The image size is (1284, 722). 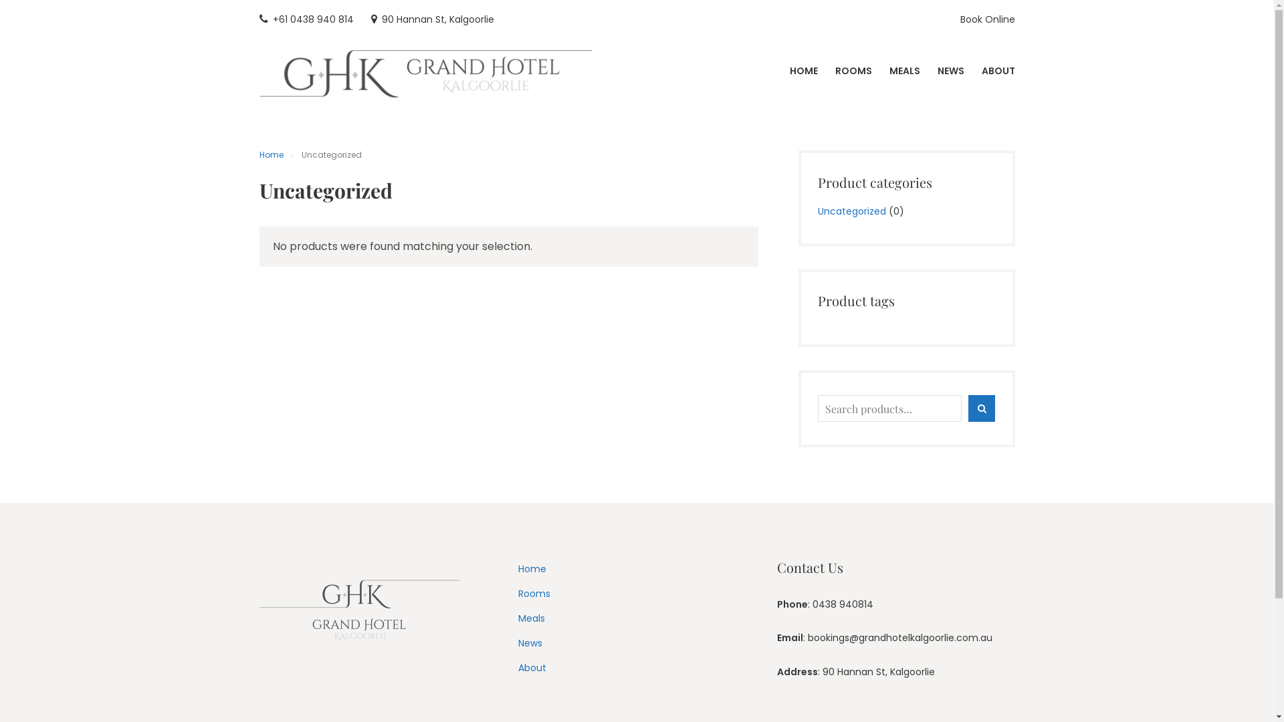 What do you see at coordinates (852, 211) in the screenshot?
I see `Uncategorized` at bounding box center [852, 211].